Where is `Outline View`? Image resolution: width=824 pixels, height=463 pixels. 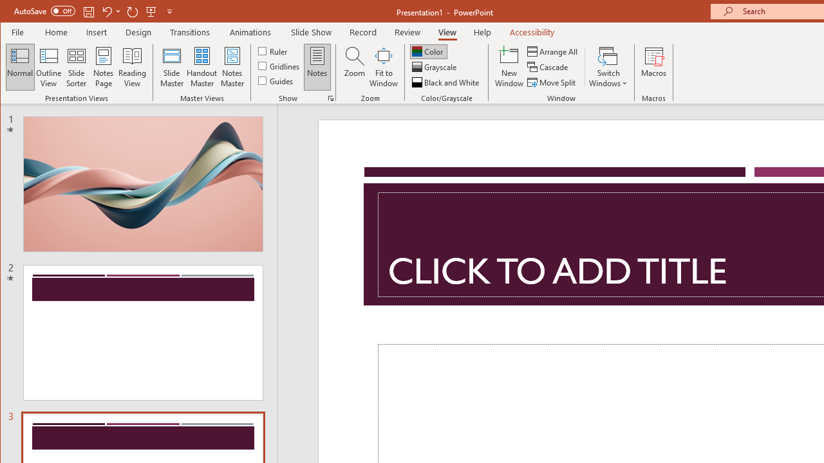
Outline View is located at coordinates (49, 67).